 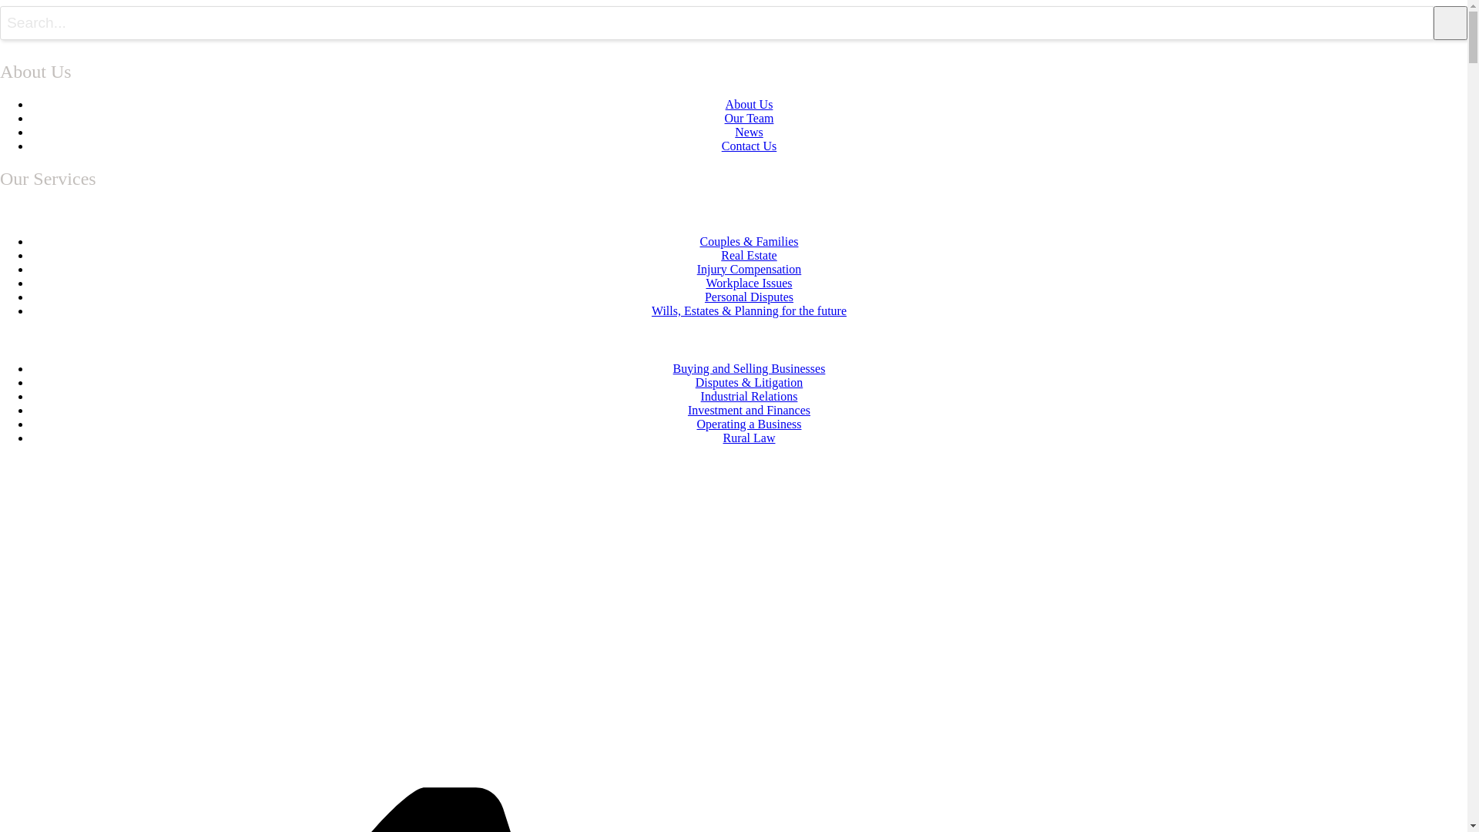 I want to click on Buying and Selling Businesses, so click(x=750, y=368).